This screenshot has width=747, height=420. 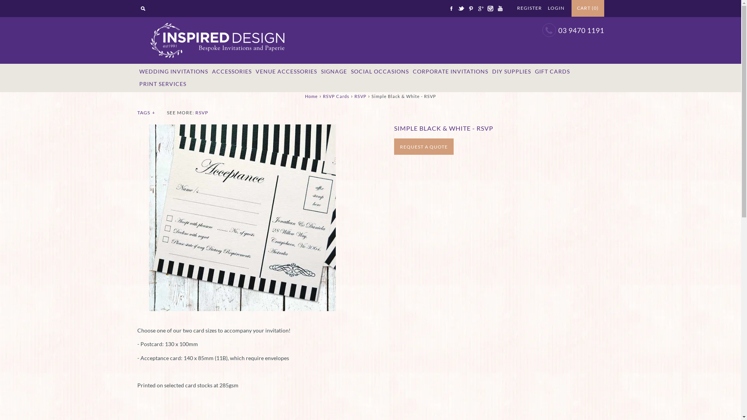 I want to click on TWITTER, so click(x=461, y=9).